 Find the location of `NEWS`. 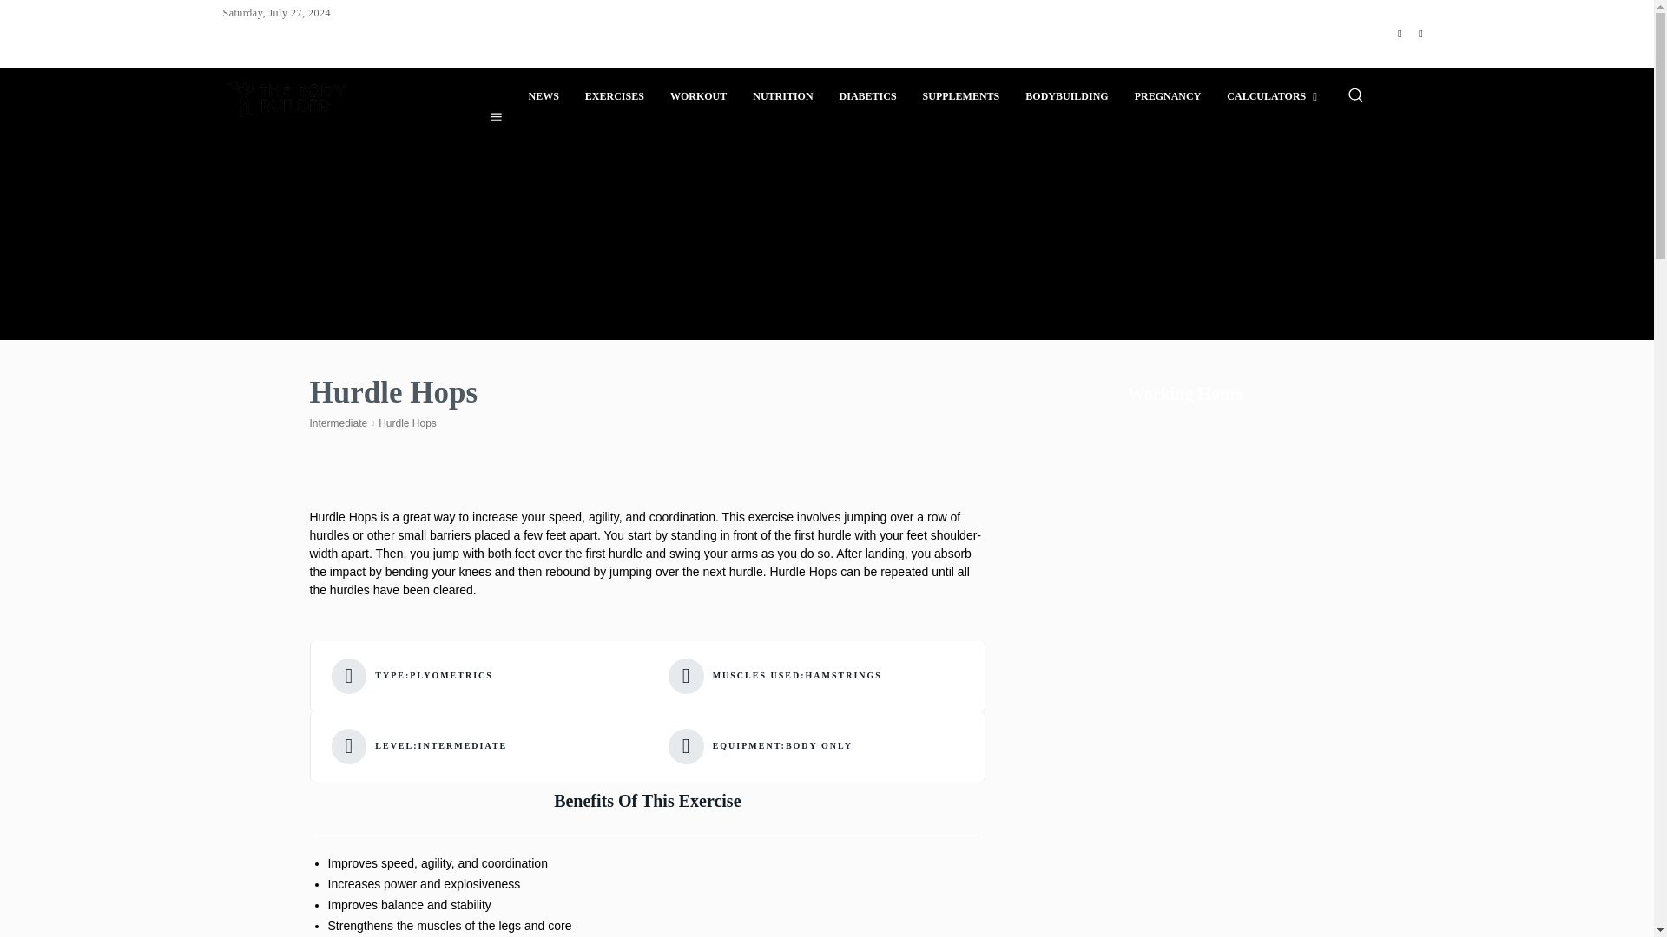

NEWS is located at coordinates (544, 96).